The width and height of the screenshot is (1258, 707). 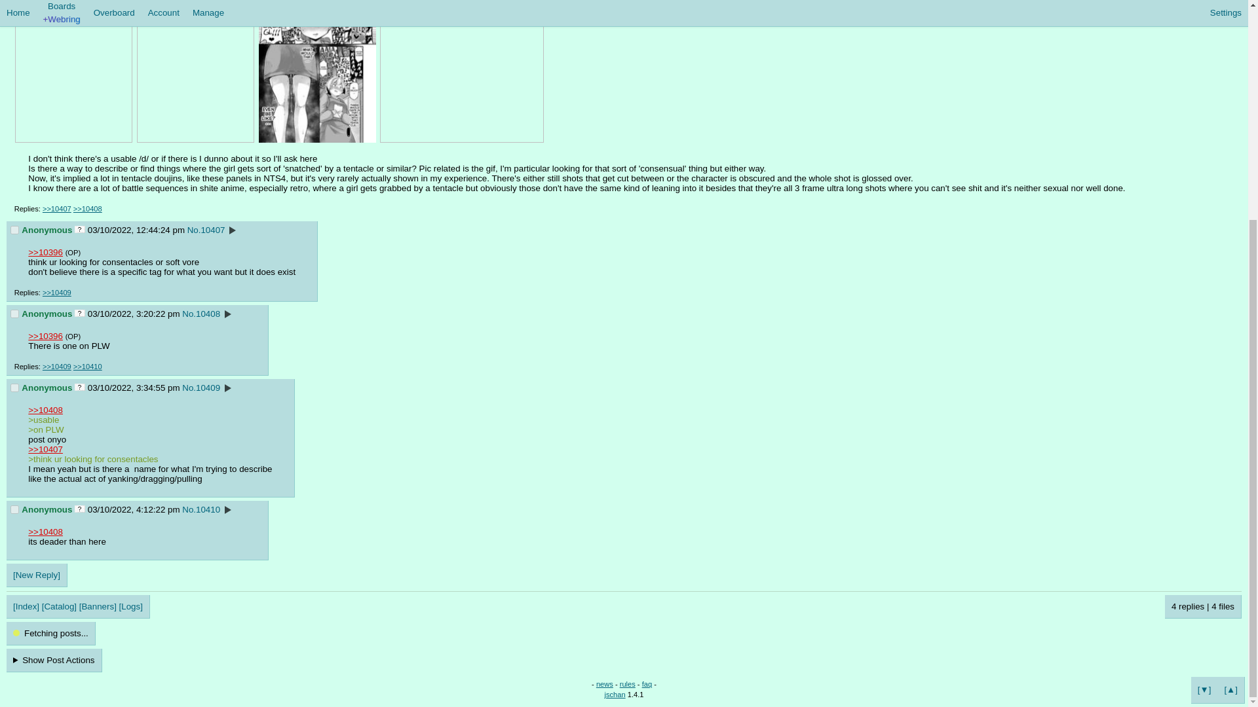 What do you see at coordinates (80, 313) in the screenshot?
I see `Unknown` at bounding box center [80, 313].